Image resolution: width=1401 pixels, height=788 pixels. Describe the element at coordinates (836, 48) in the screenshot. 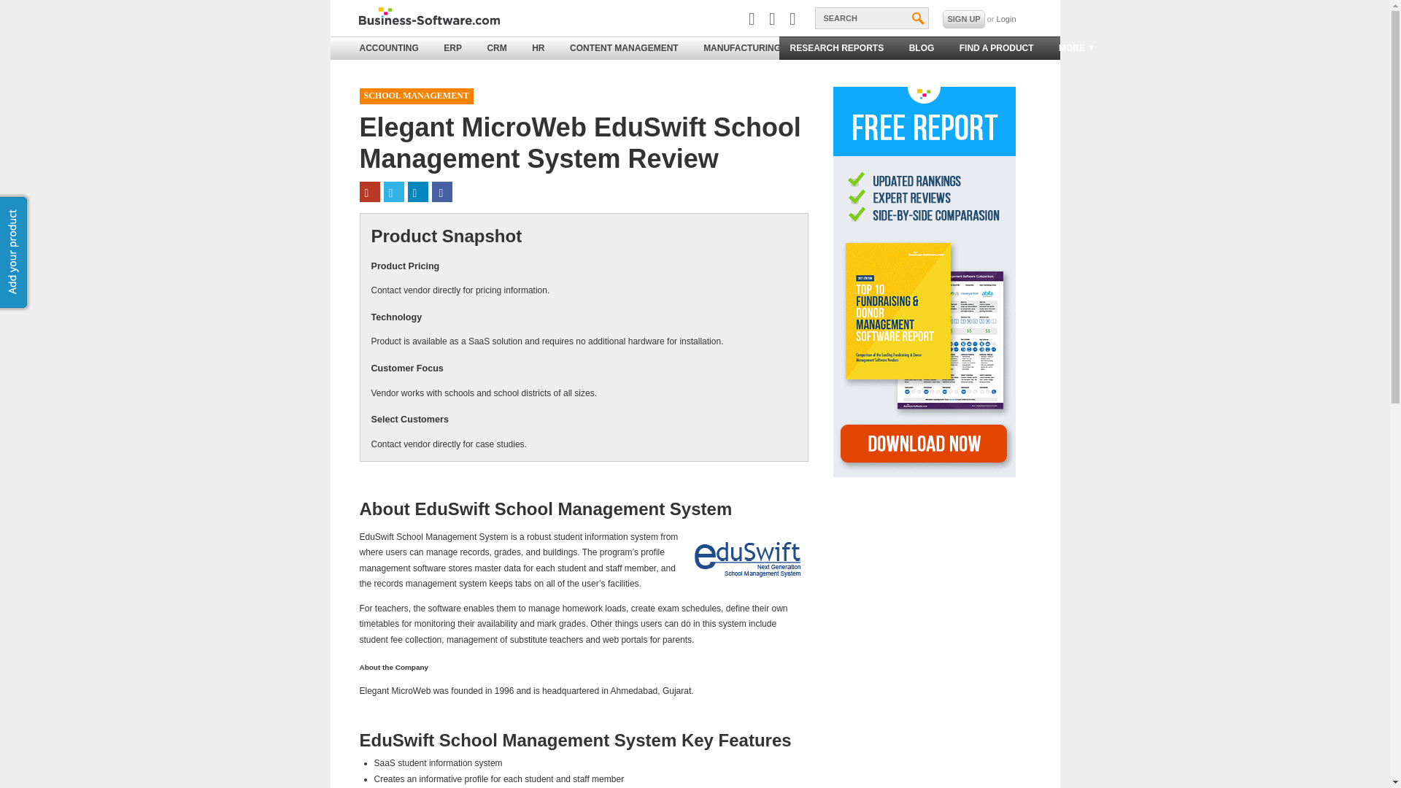

I see `RESEARCH REPORTS` at that location.